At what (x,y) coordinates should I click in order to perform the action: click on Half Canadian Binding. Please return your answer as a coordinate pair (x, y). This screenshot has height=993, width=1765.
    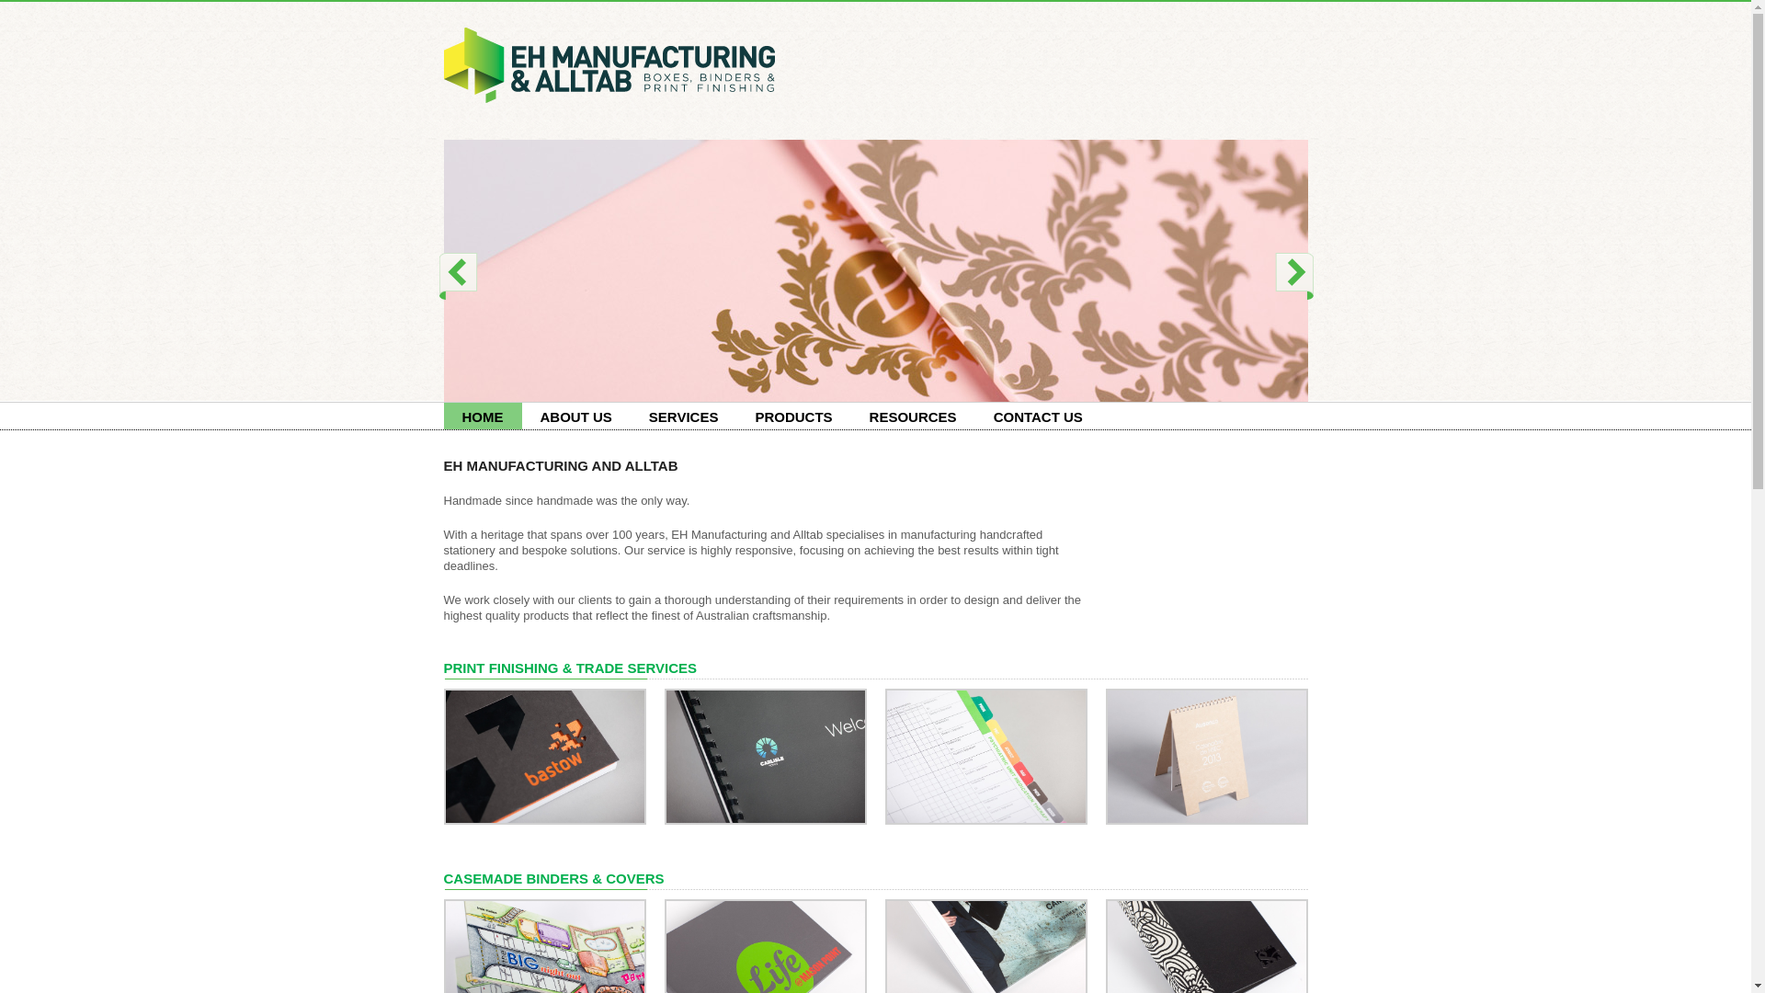
    Looking at the image, I should click on (544, 756).